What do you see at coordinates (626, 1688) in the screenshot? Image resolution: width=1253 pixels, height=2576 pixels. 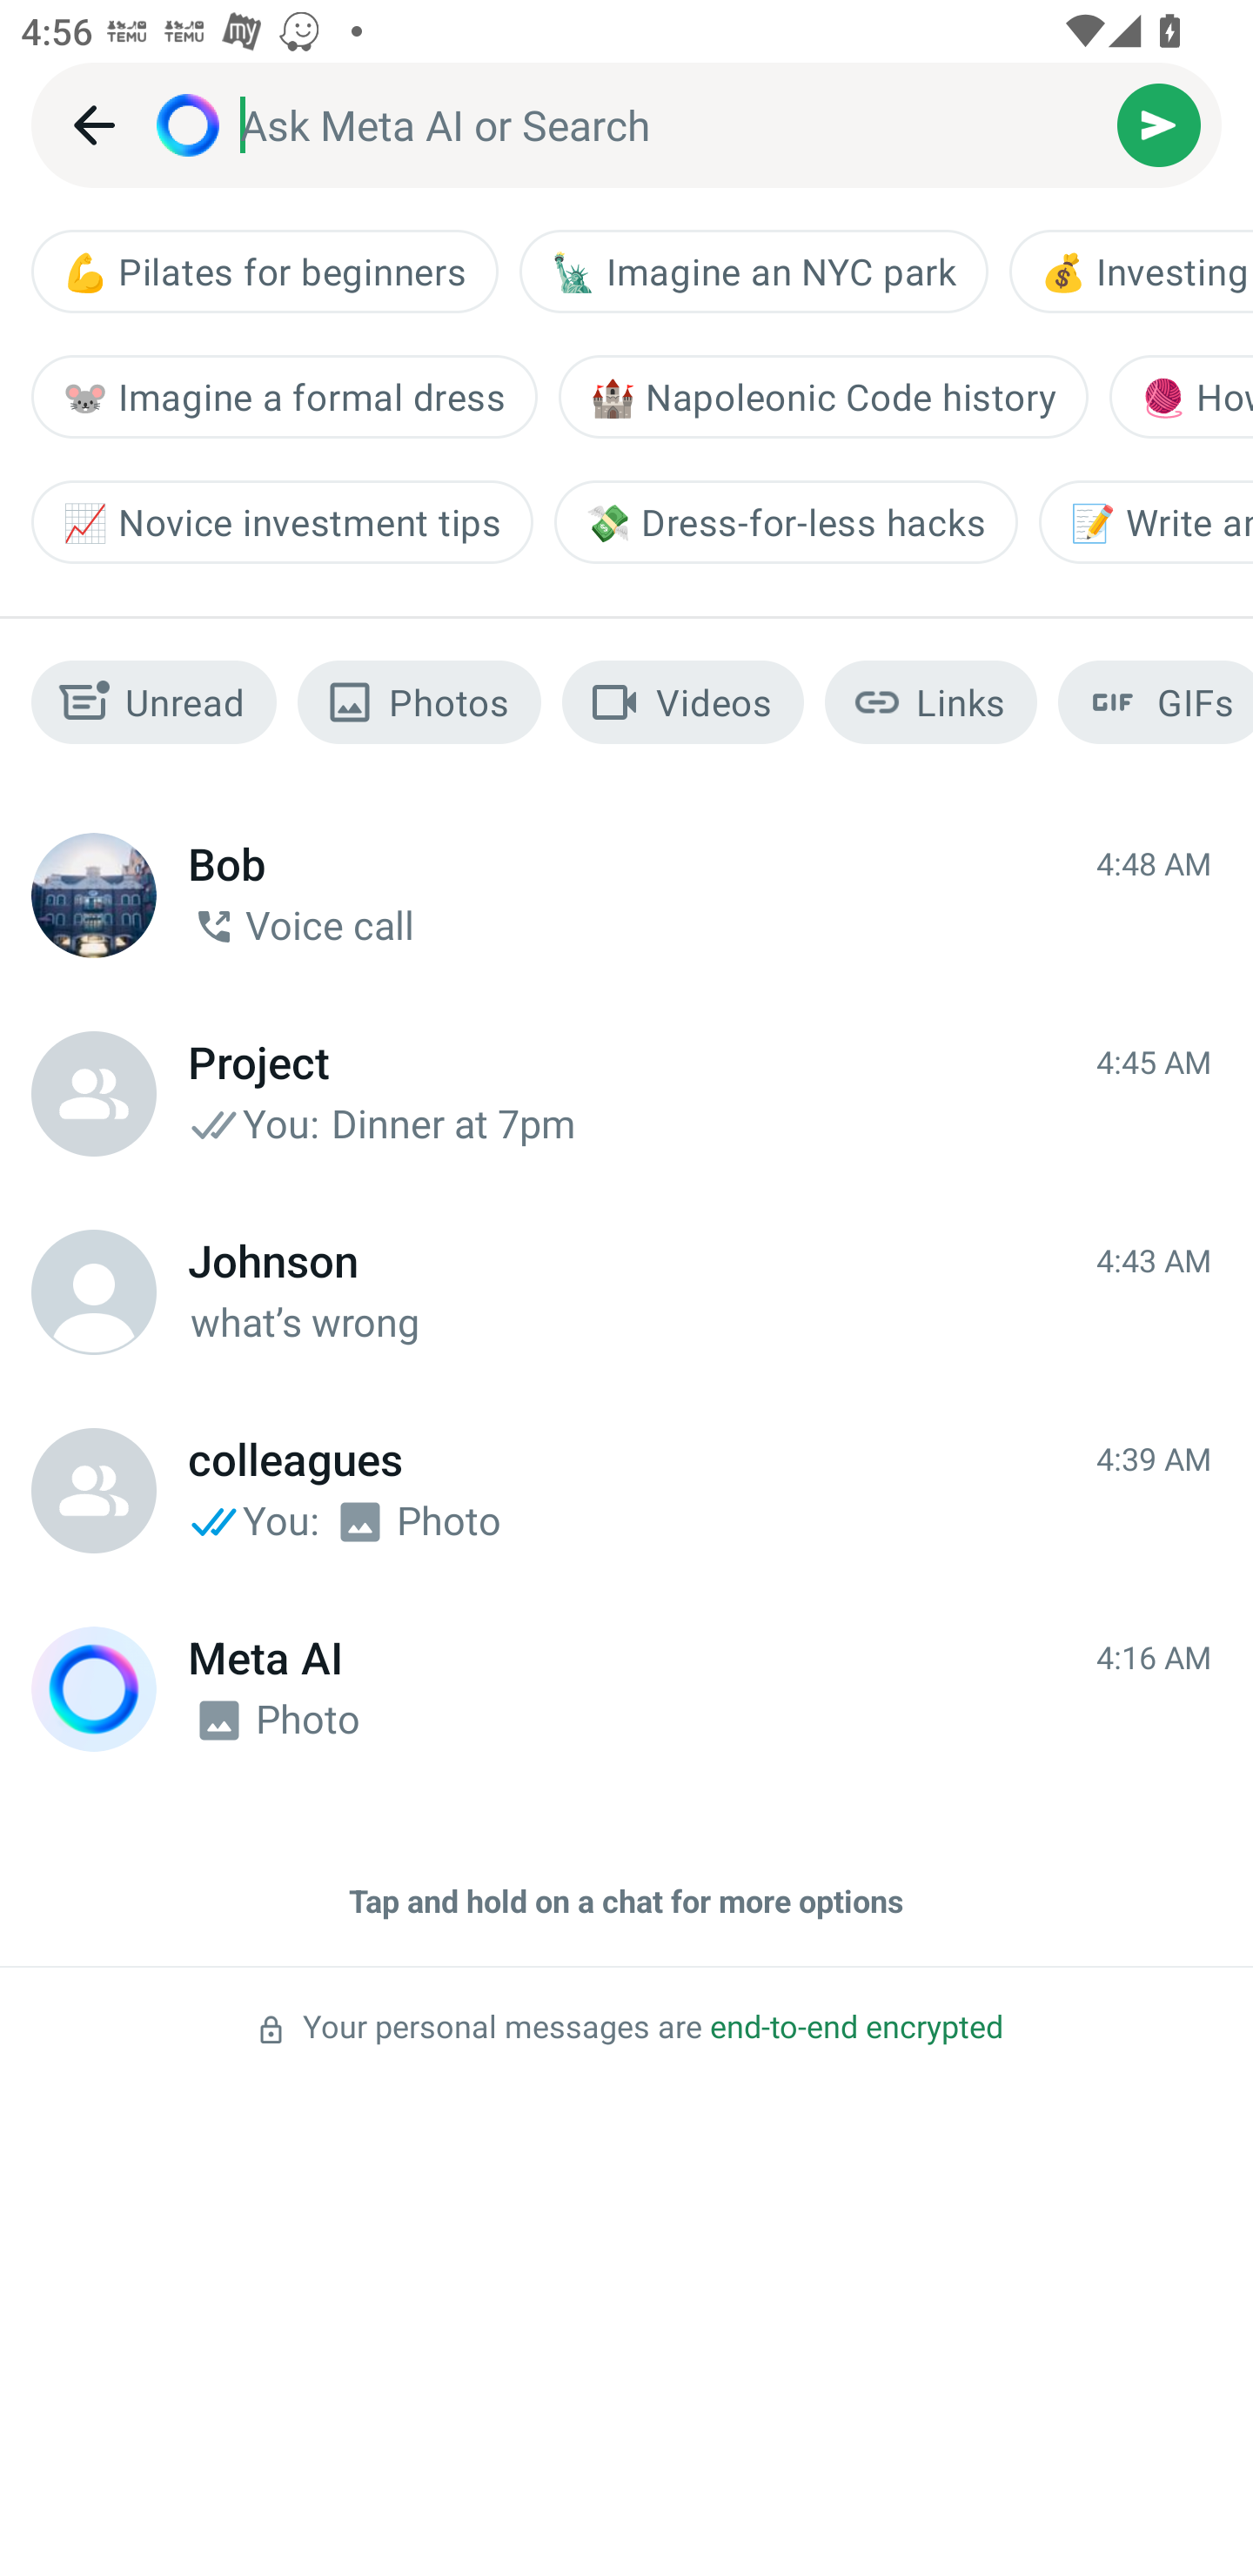 I see `Meta AI Meta AI 4:16 AM 4:16 AM Photo` at bounding box center [626, 1688].